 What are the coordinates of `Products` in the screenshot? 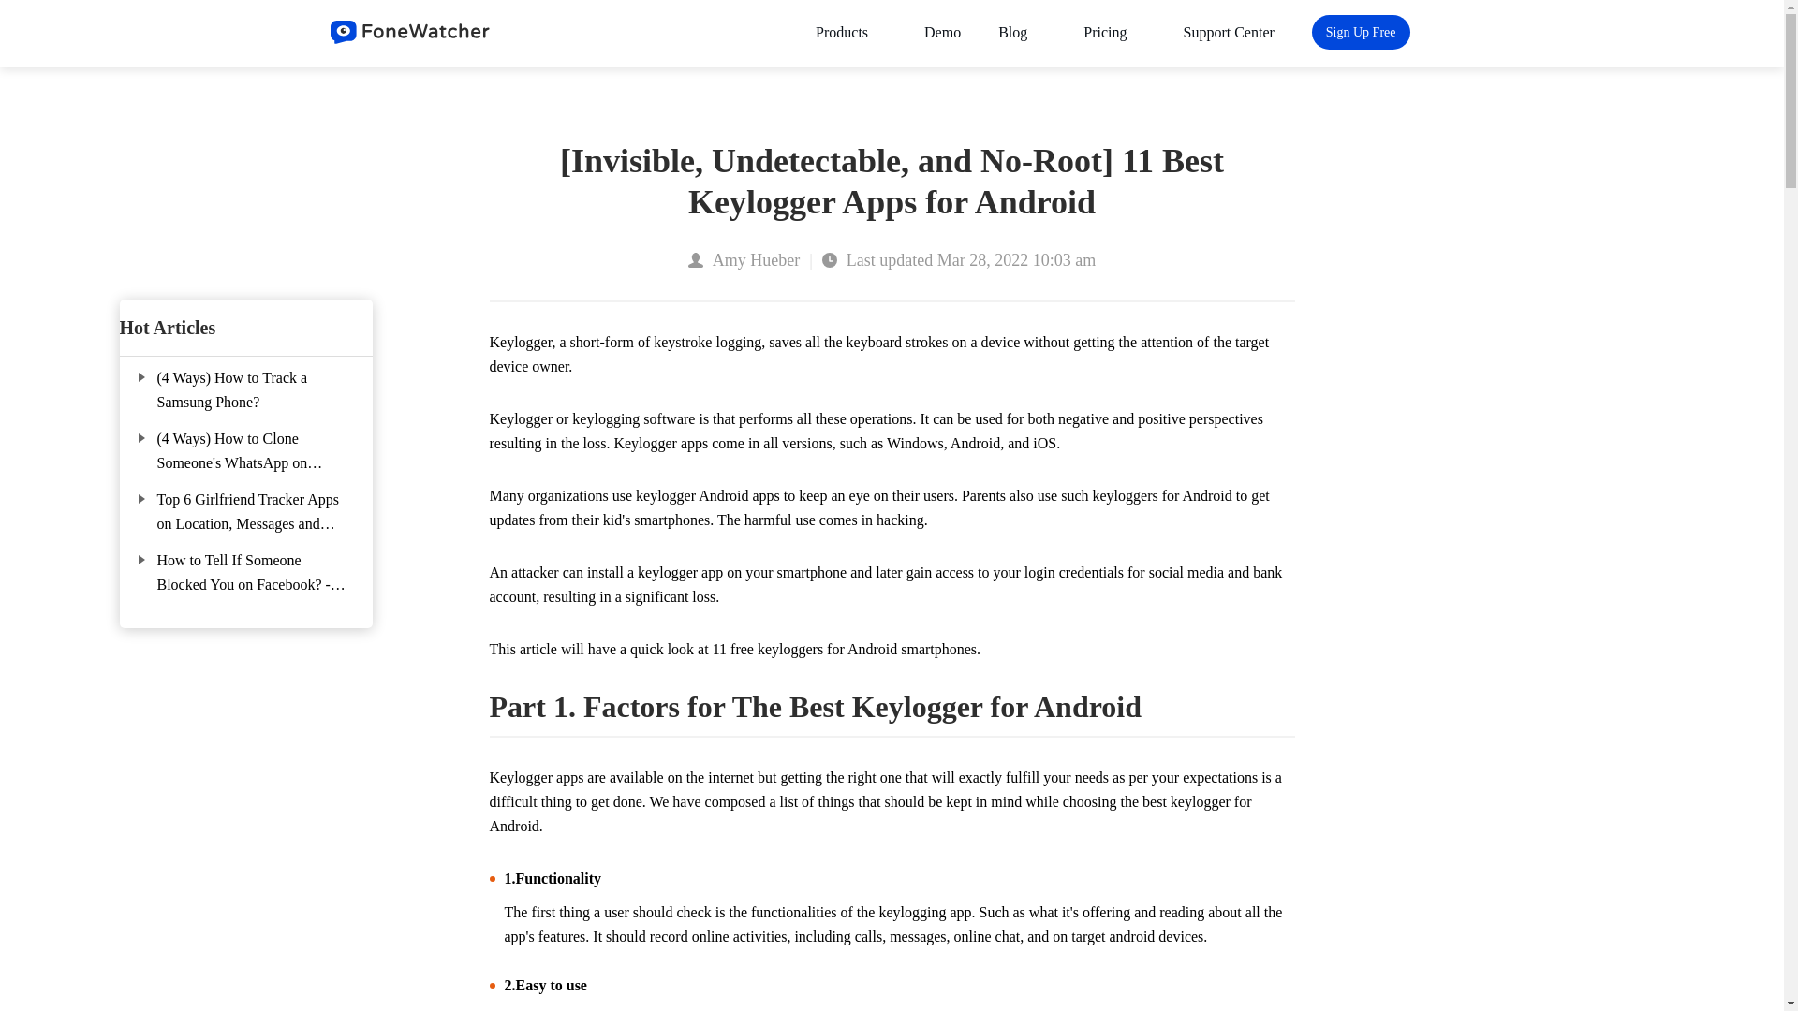 It's located at (850, 32).